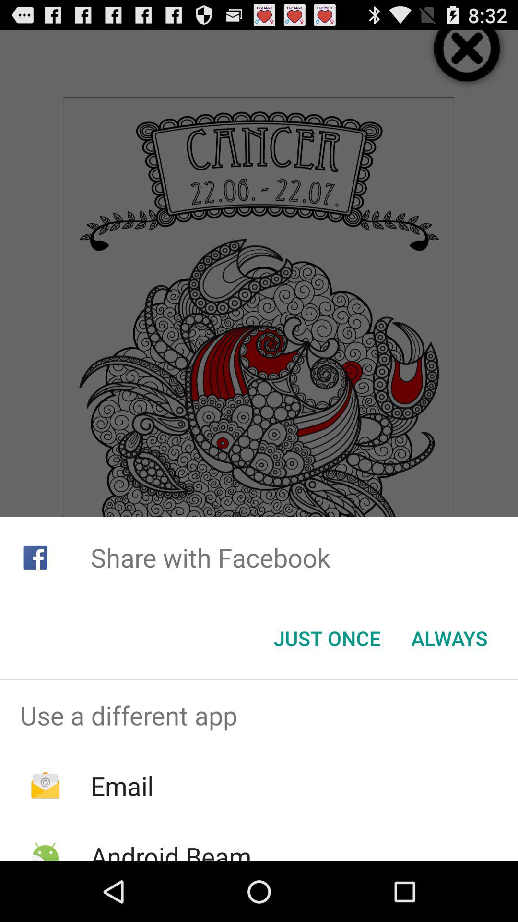 The width and height of the screenshot is (518, 922). I want to click on jump to the just once button, so click(327, 638).